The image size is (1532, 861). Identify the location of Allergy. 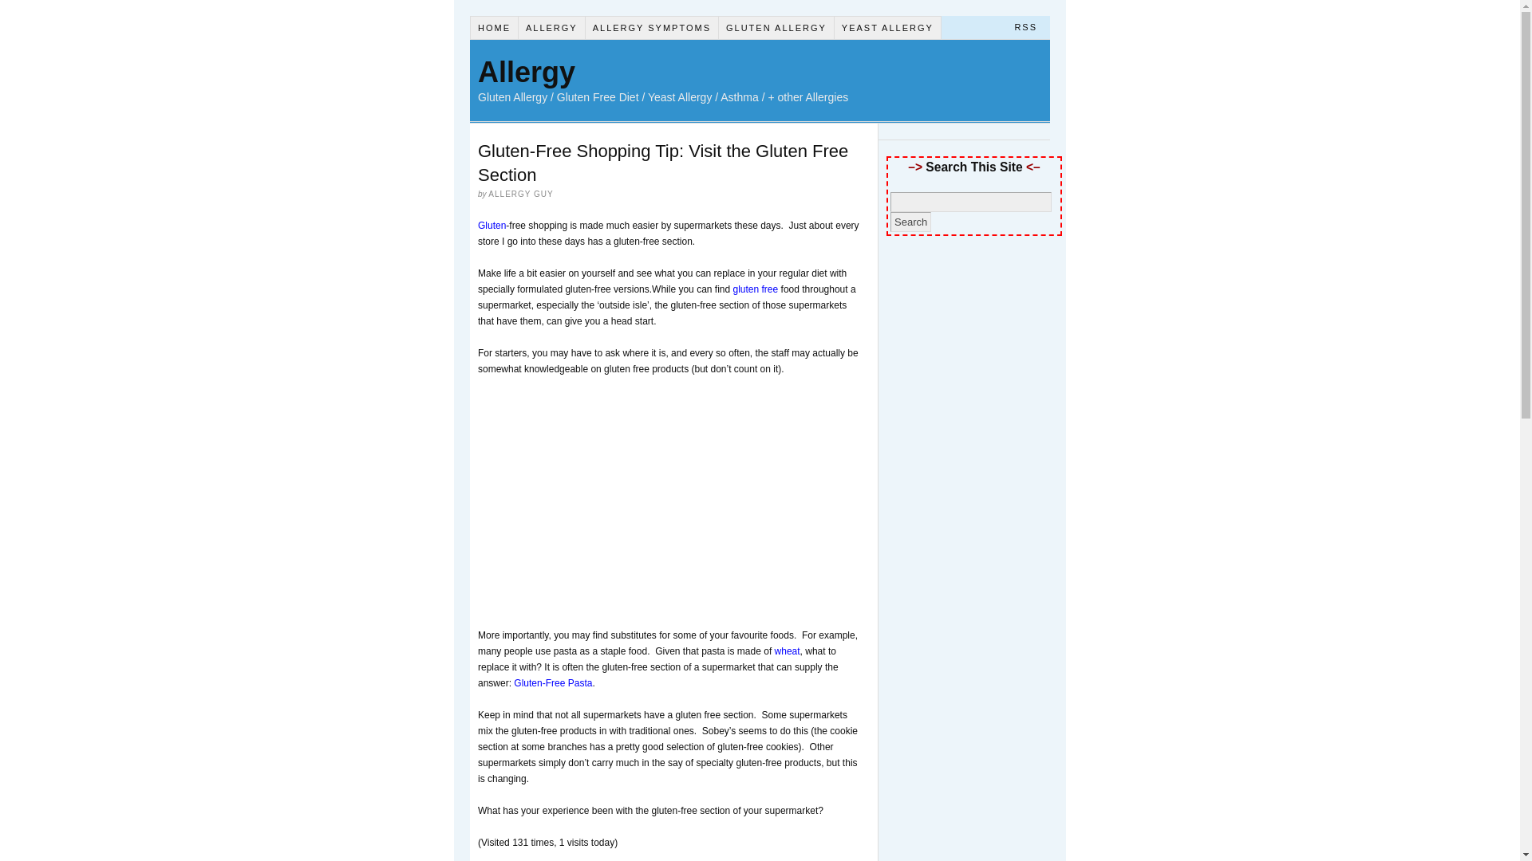
(527, 72).